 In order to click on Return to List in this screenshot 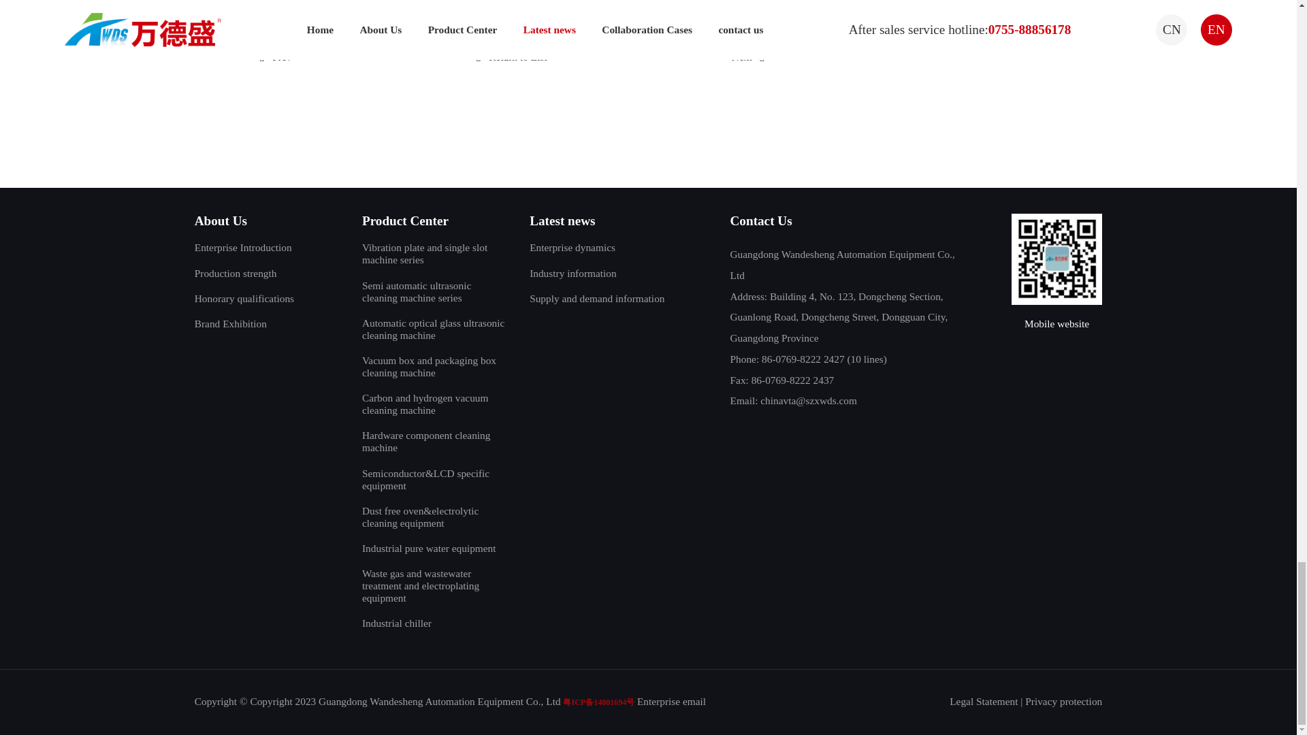, I will do `click(511, 56)`.